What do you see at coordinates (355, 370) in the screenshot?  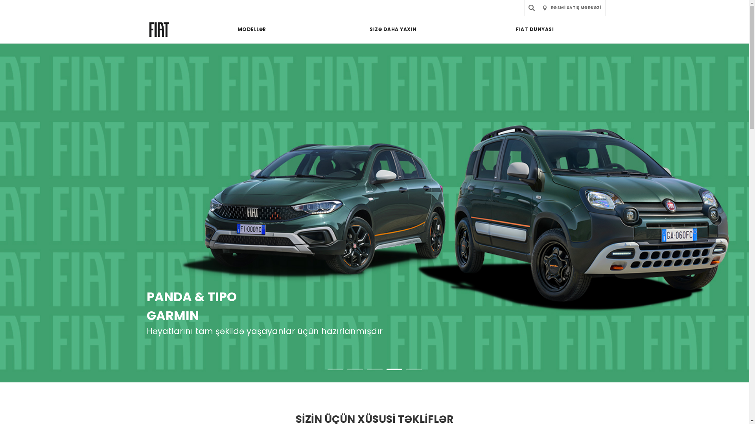 I see `2` at bounding box center [355, 370].